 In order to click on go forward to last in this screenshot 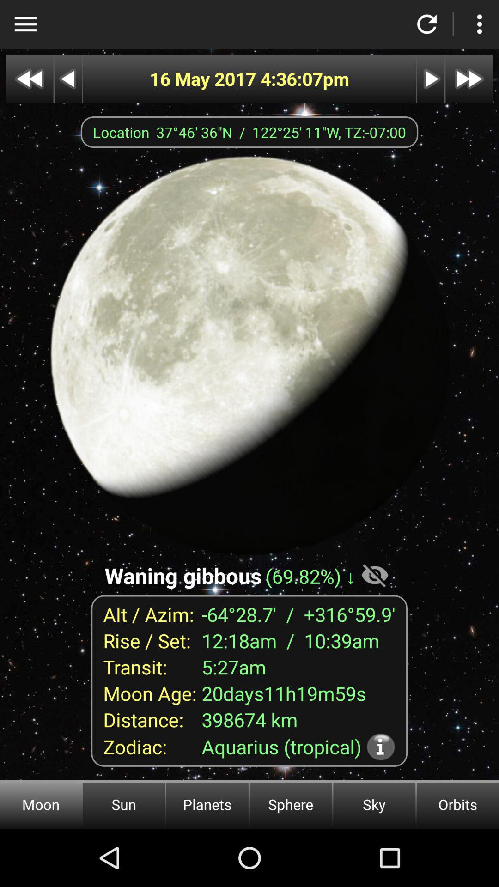, I will do `click(469, 79)`.